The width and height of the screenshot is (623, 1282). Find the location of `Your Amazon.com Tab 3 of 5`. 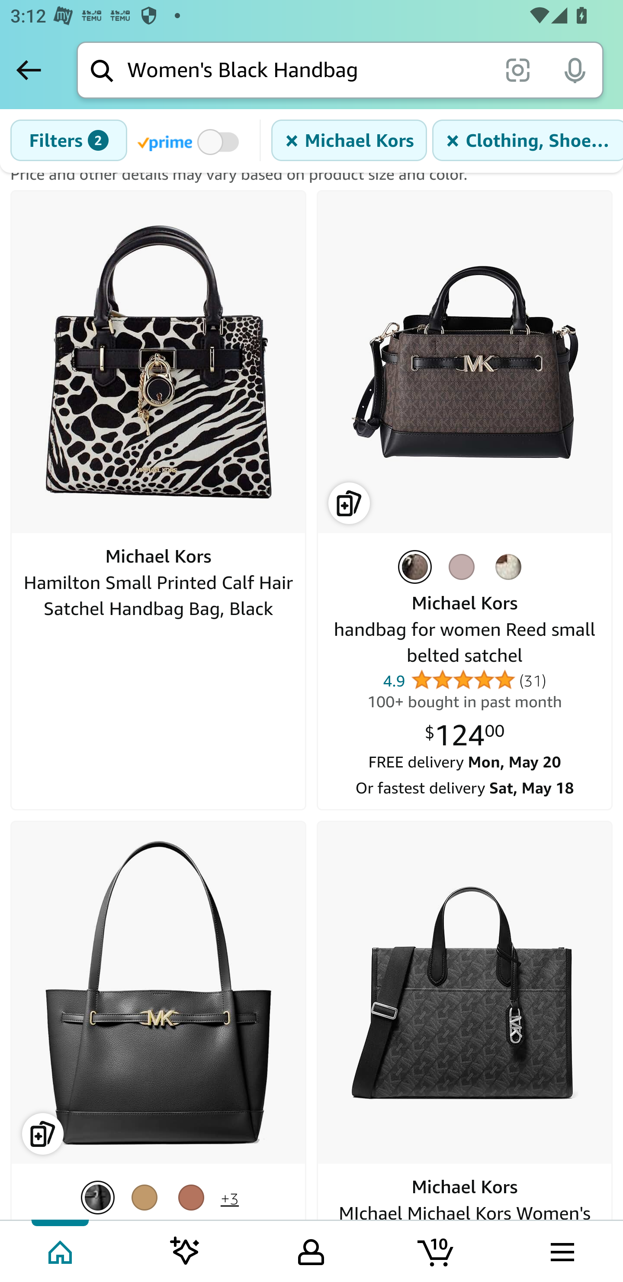

Your Amazon.com Tab 3 of 5 is located at coordinates (311, 1250).